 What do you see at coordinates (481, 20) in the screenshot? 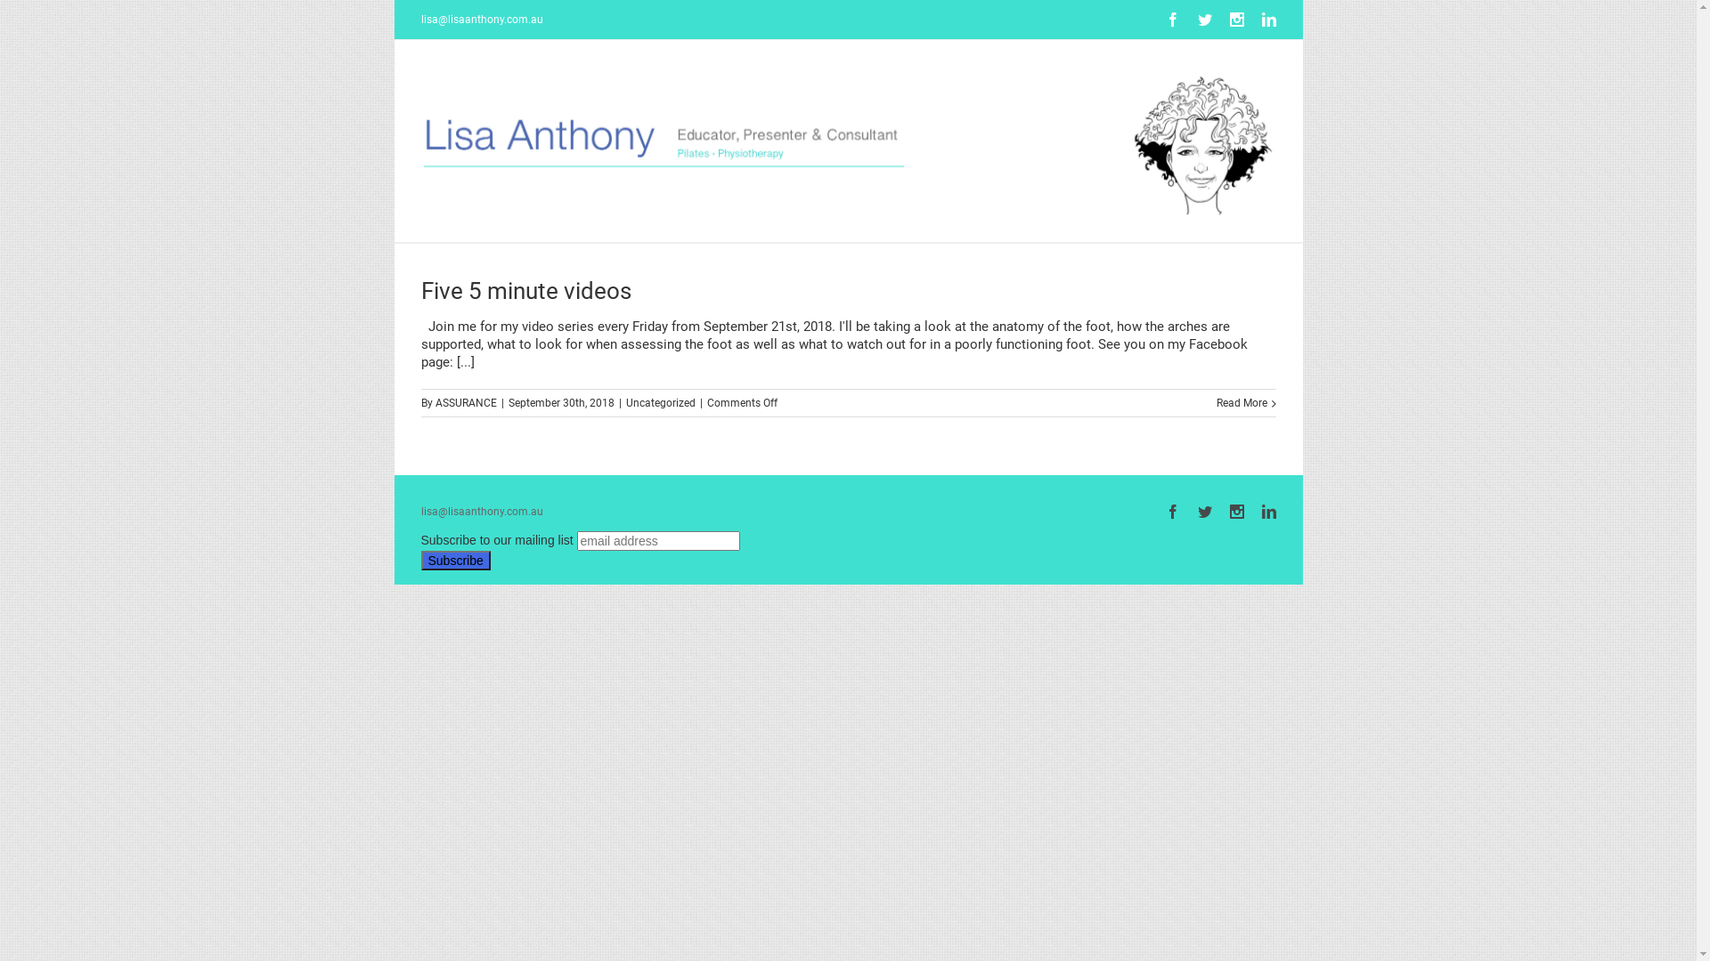
I see `lisa@lisaanthony.com.au` at bounding box center [481, 20].